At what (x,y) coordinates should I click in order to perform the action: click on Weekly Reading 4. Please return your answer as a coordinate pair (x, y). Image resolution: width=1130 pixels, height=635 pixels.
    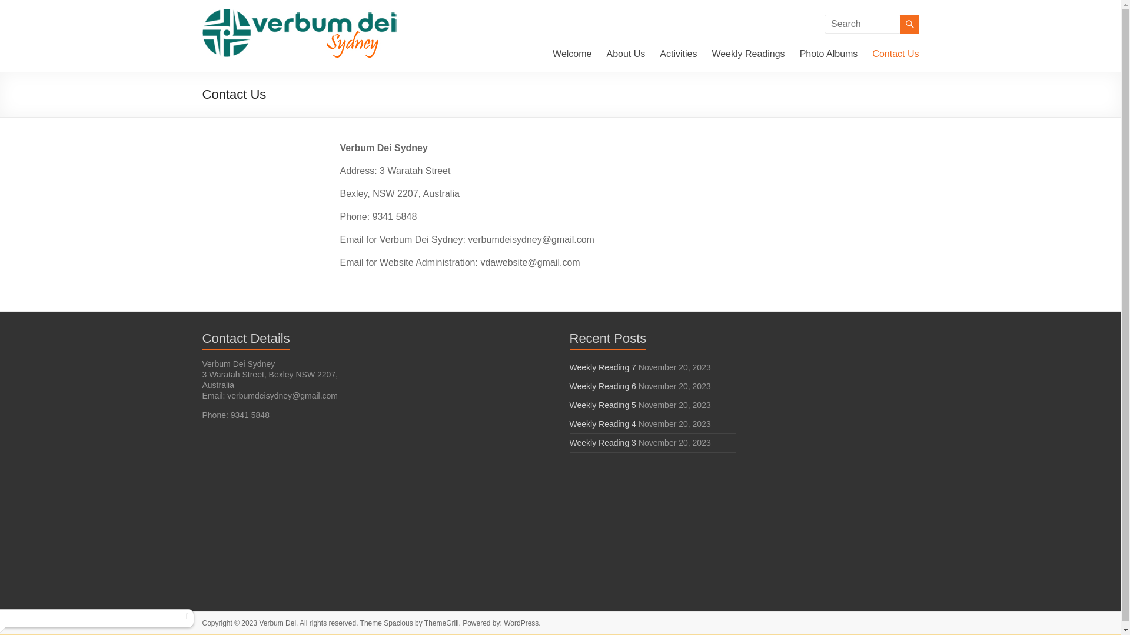
    Looking at the image, I should click on (603, 424).